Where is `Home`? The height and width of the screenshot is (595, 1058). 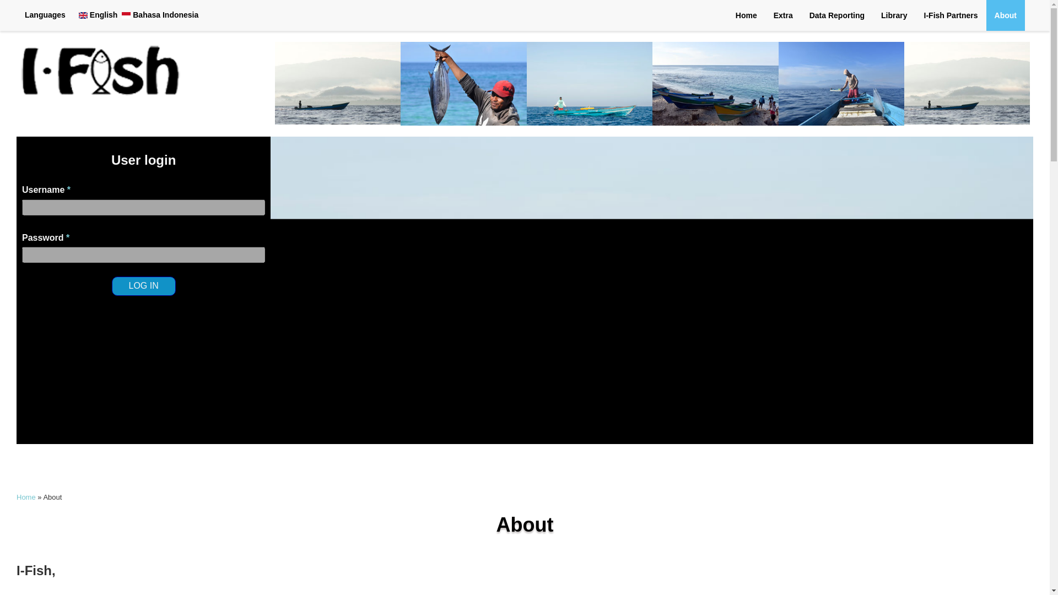 Home is located at coordinates (746, 15).